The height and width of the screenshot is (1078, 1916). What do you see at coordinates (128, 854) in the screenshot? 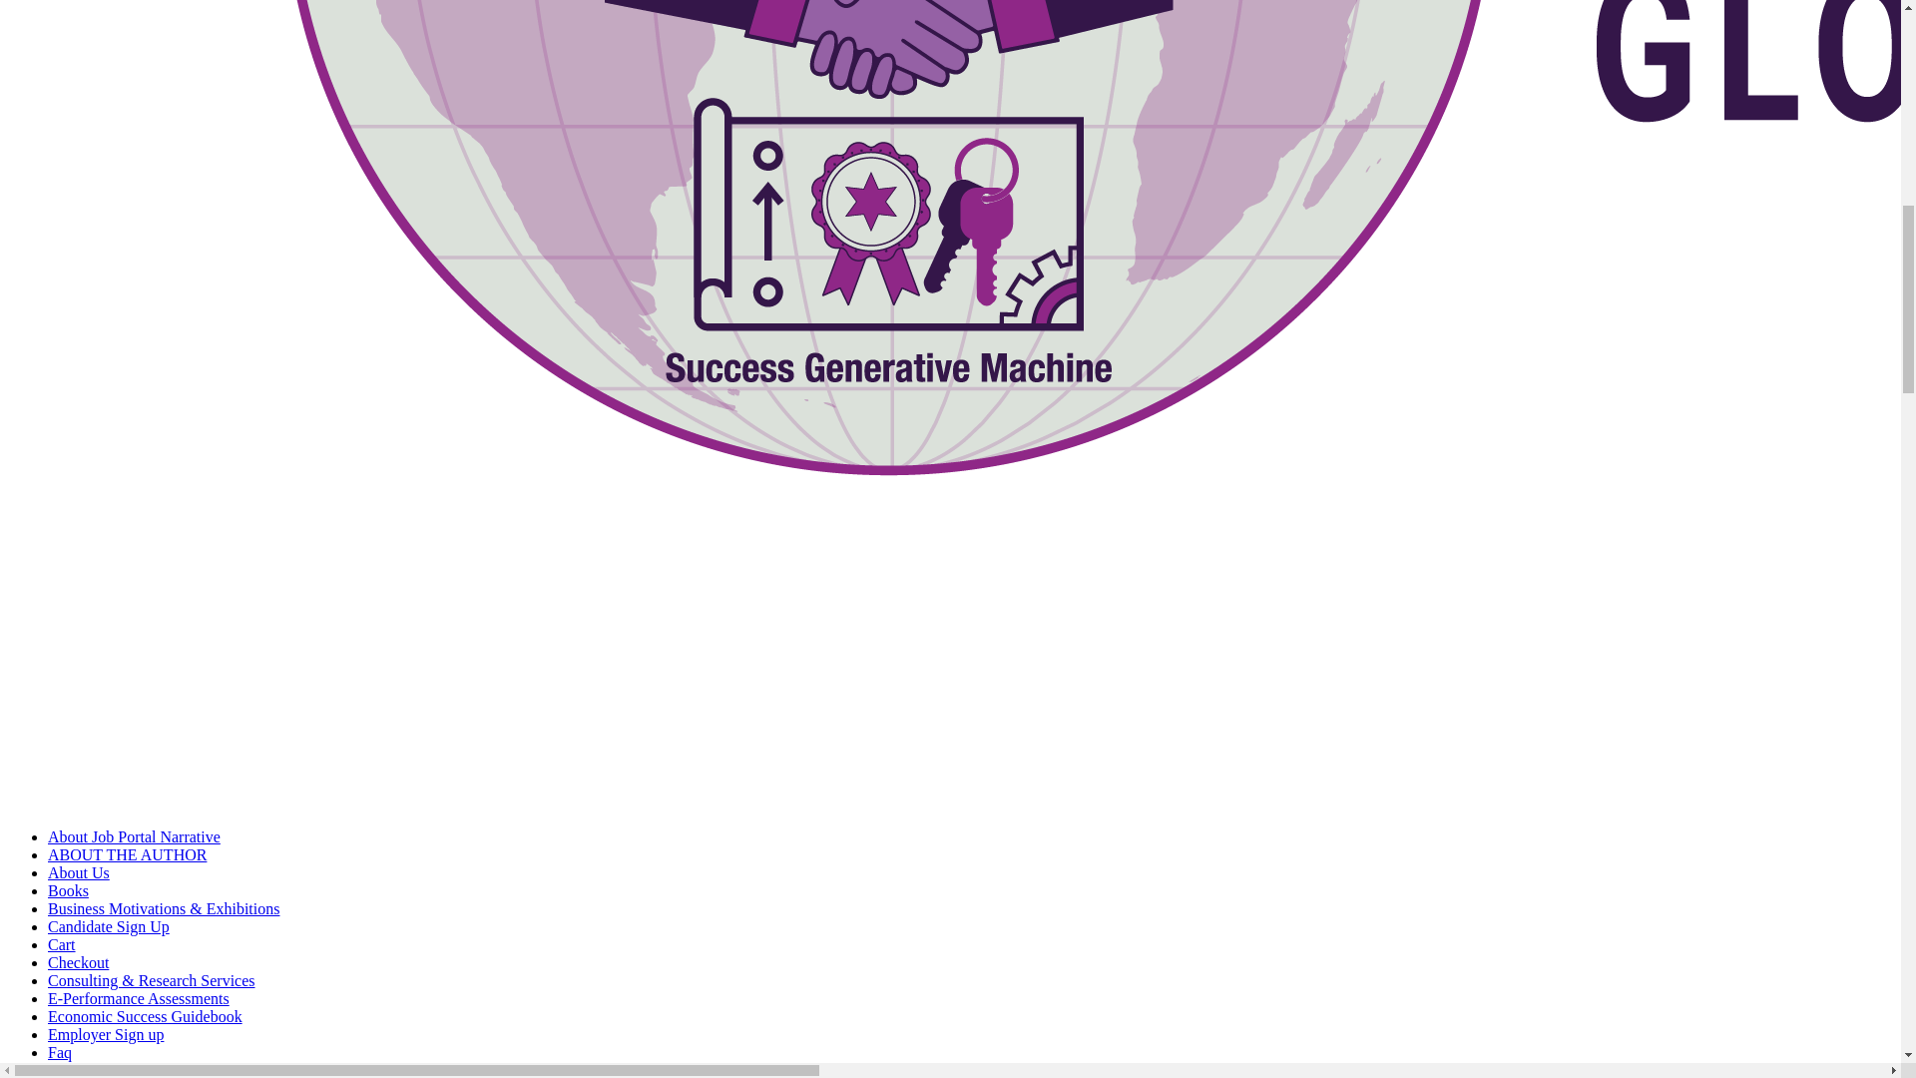
I see `ABOUT THE AUTHOR` at bounding box center [128, 854].